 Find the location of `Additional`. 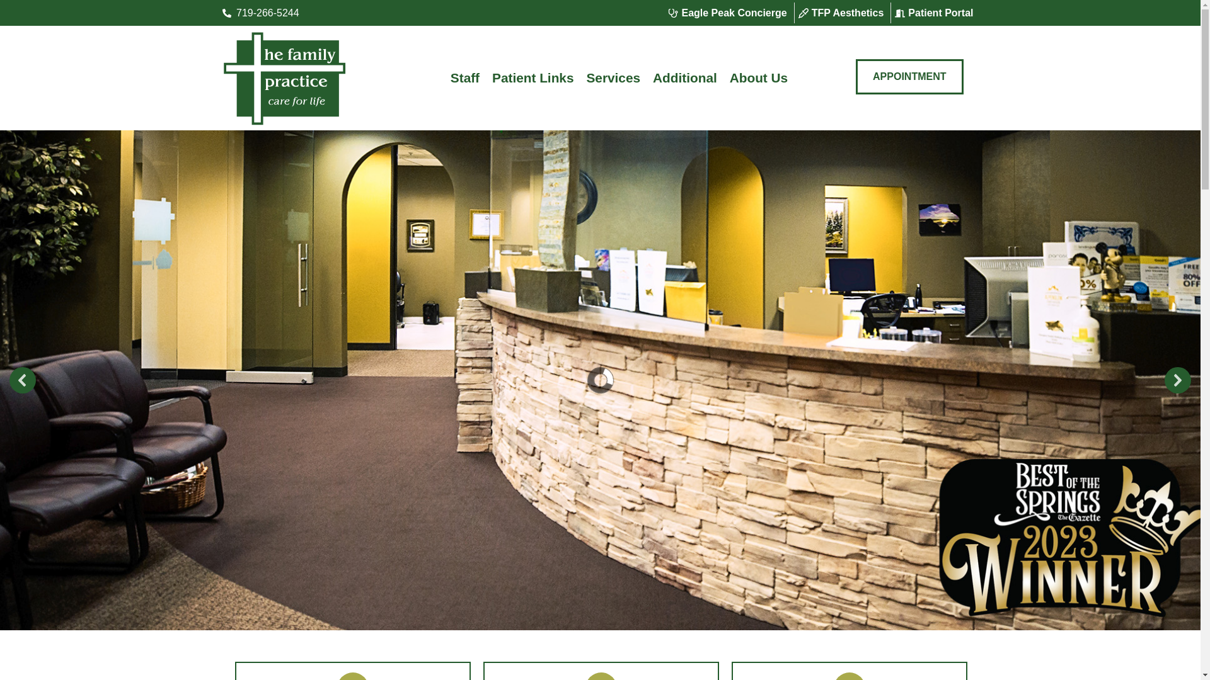

Additional is located at coordinates (684, 78).